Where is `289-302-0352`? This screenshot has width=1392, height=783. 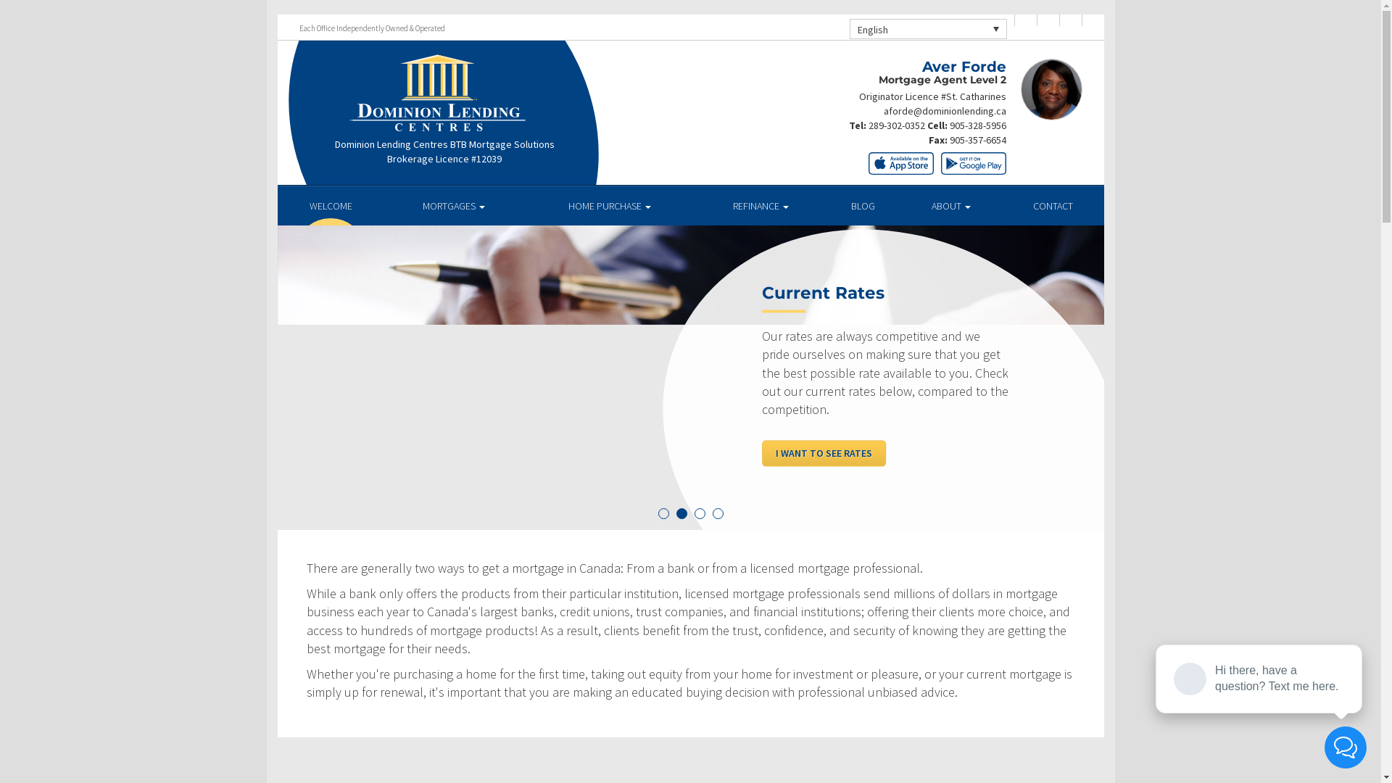 289-302-0352 is located at coordinates (897, 125).